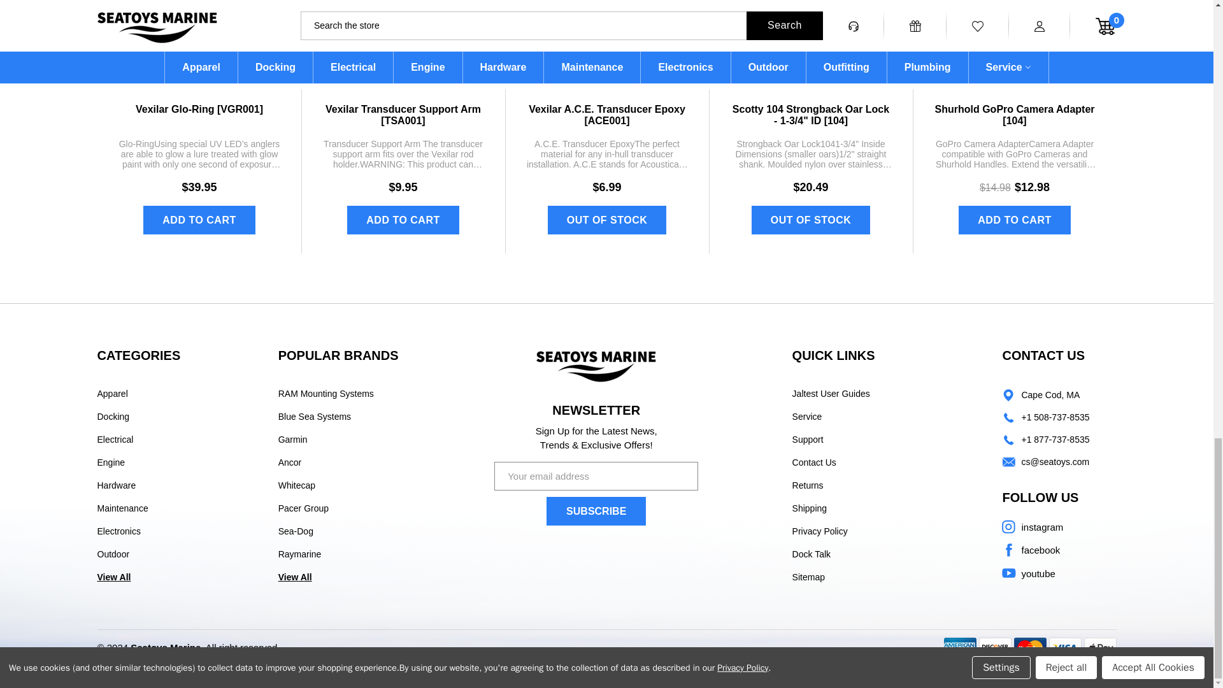 This screenshot has height=688, width=1223. I want to click on Seatoys Marine, so click(596, 366).